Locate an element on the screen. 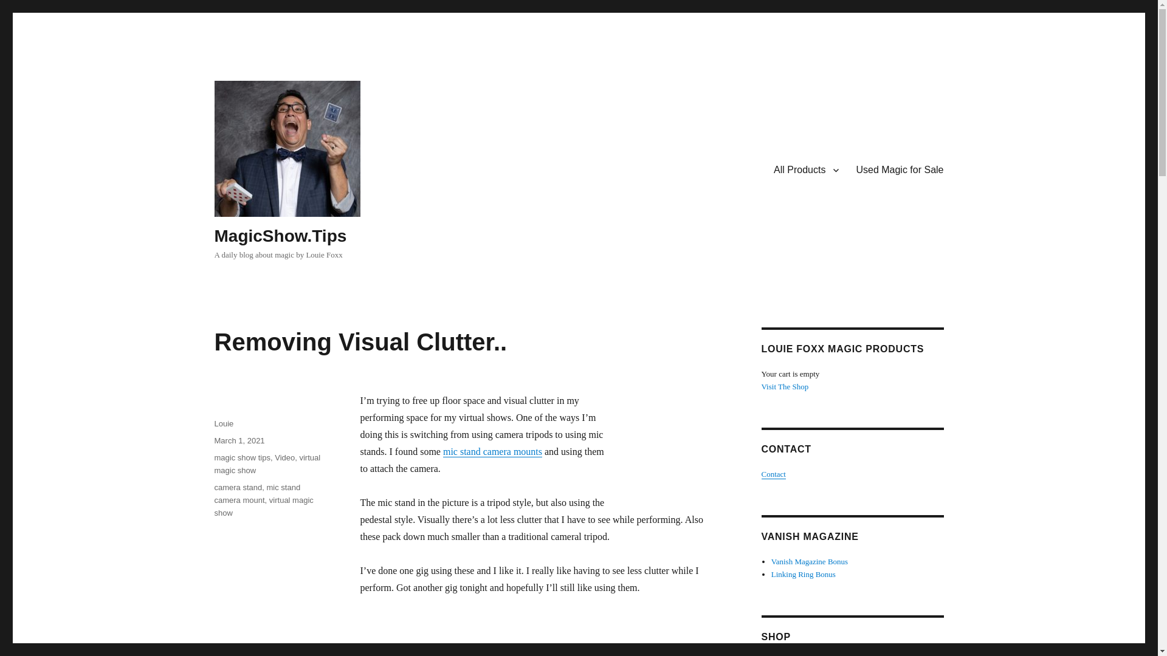 The image size is (1167, 656). March 1, 2021 is located at coordinates (239, 441).